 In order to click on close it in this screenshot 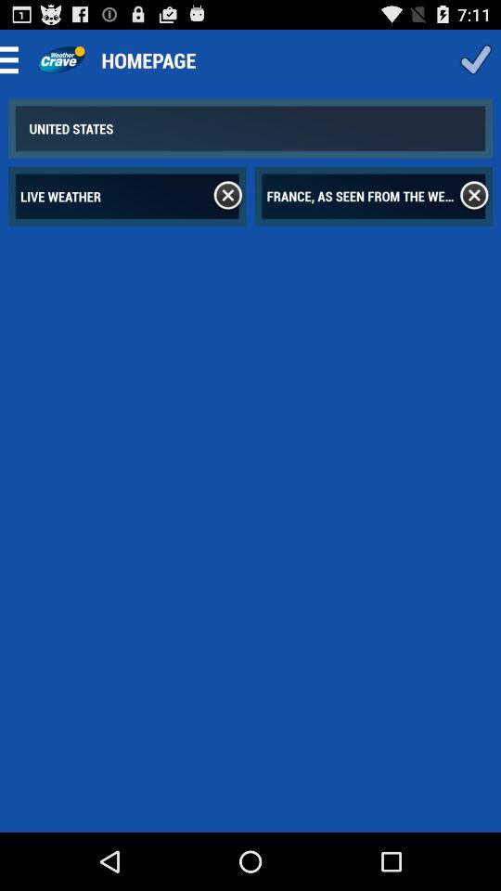, I will do `click(474, 196)`.